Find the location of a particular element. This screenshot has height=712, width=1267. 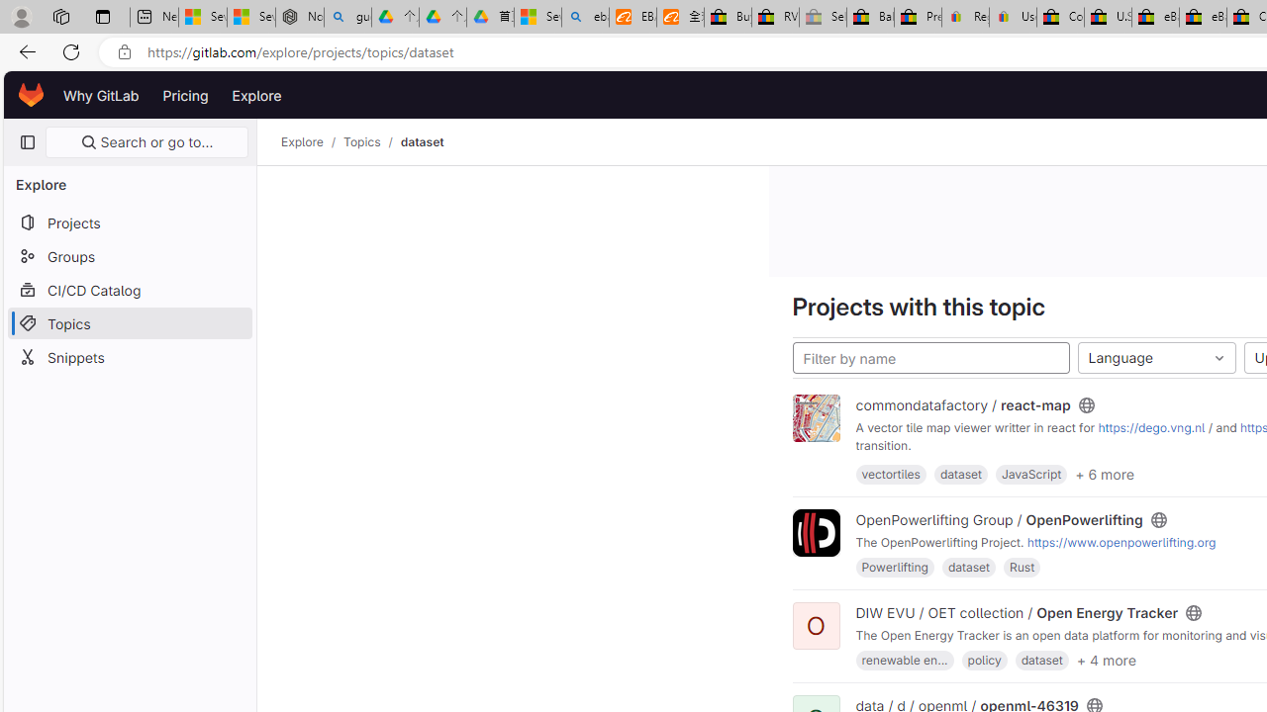

Register: Create a personal eBay account is located at coordinates (966, 18).